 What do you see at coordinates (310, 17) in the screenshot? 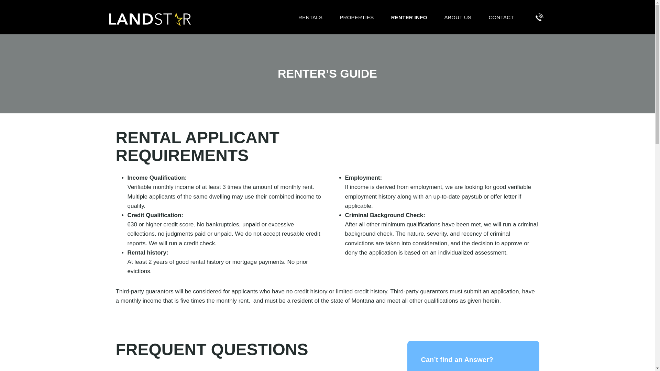
I see `RENTALS` at bounding box center [310, 17].